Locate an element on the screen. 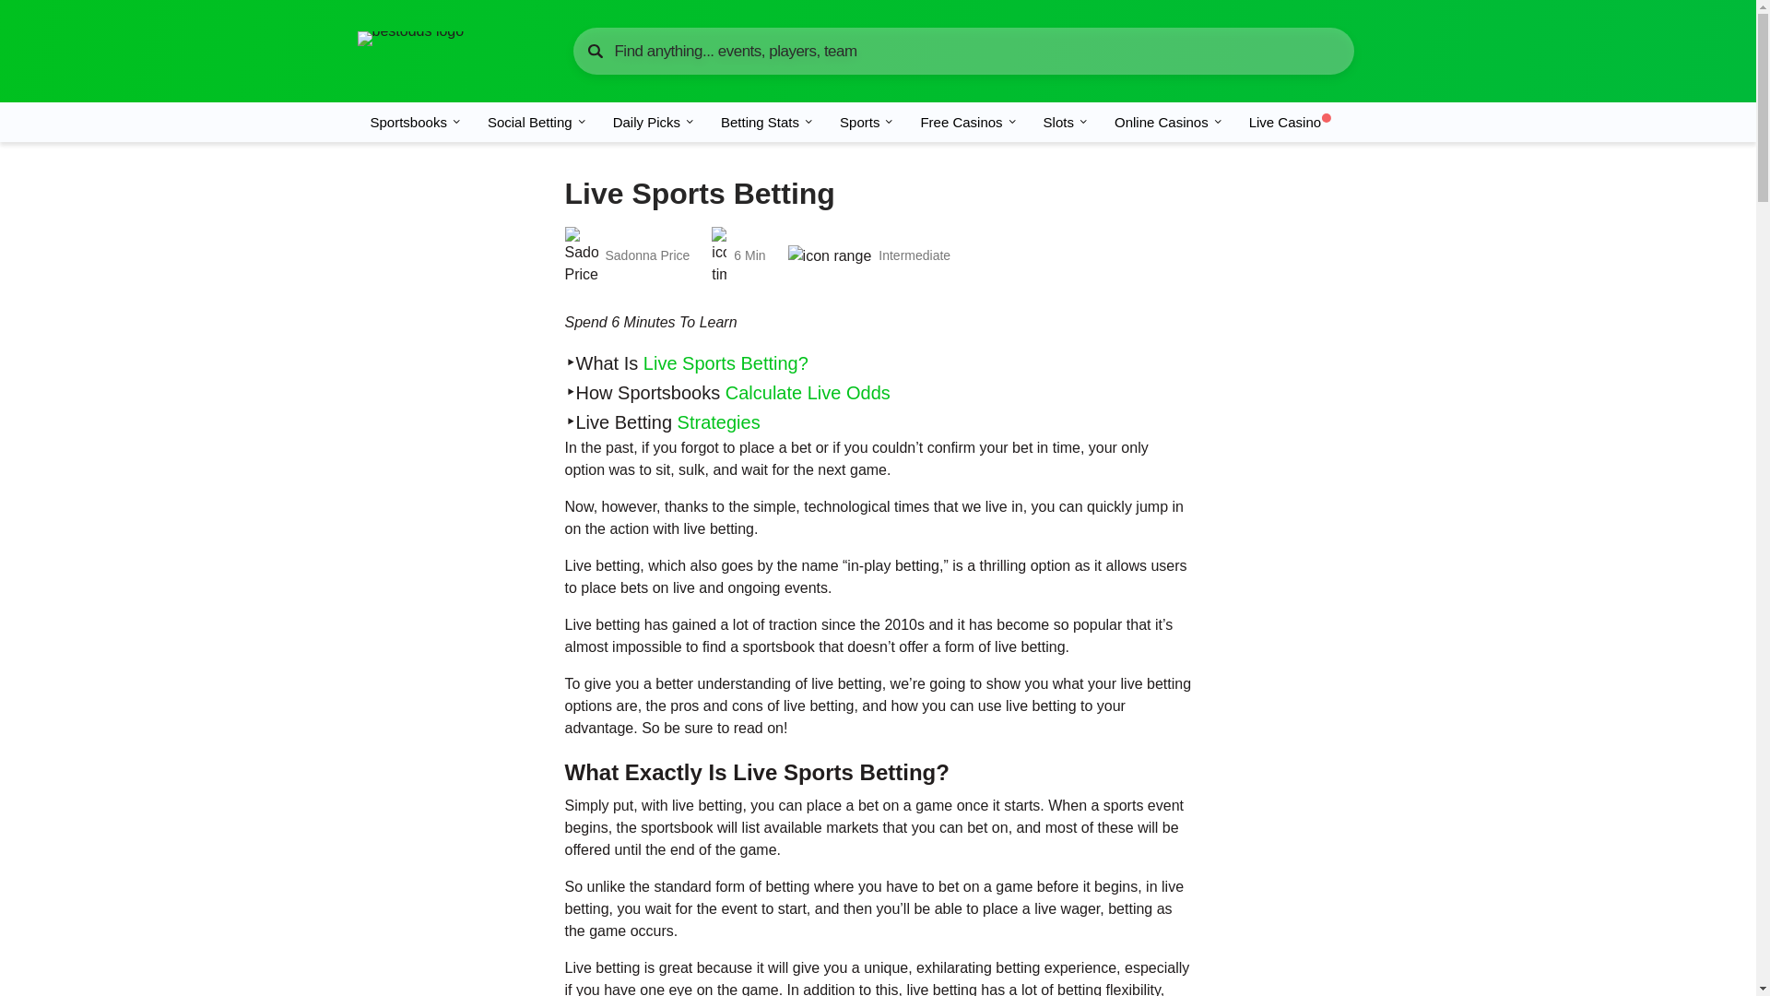  Free Casinos is located at coordinates (968, 122).